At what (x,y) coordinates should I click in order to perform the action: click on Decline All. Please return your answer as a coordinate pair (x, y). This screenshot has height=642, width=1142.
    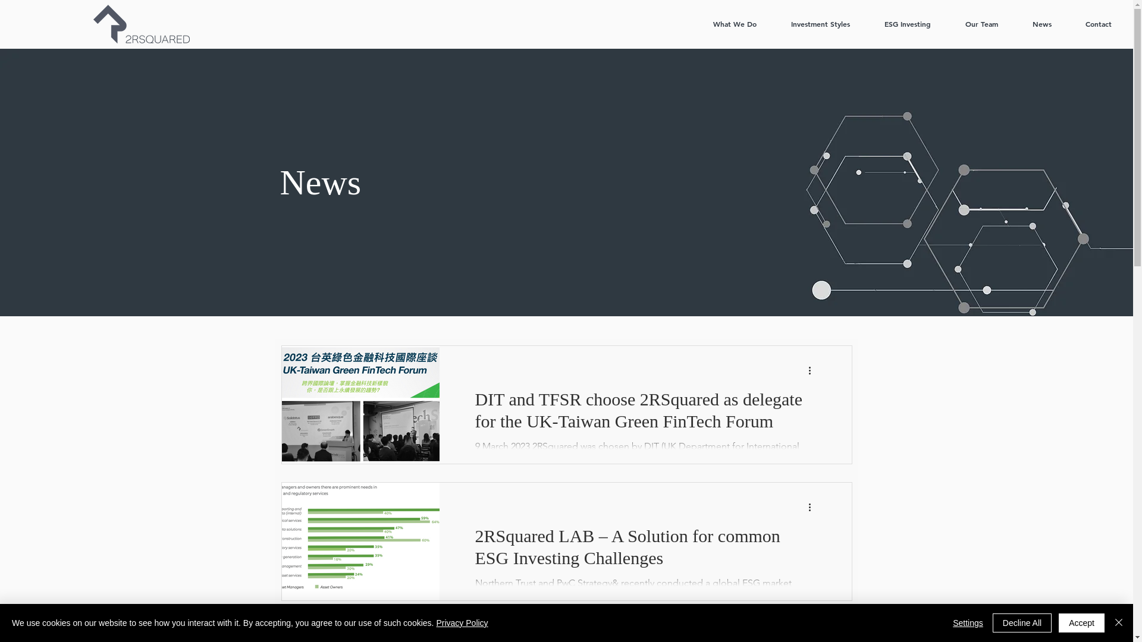
    Looking at the image, I should click on (1022, 623).